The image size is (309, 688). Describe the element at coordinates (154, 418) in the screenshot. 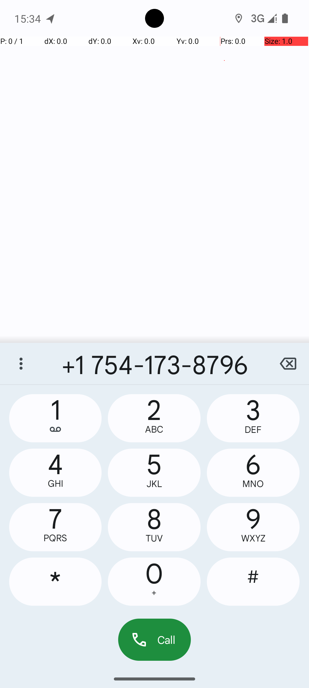

I see `2,ABC` at that location.